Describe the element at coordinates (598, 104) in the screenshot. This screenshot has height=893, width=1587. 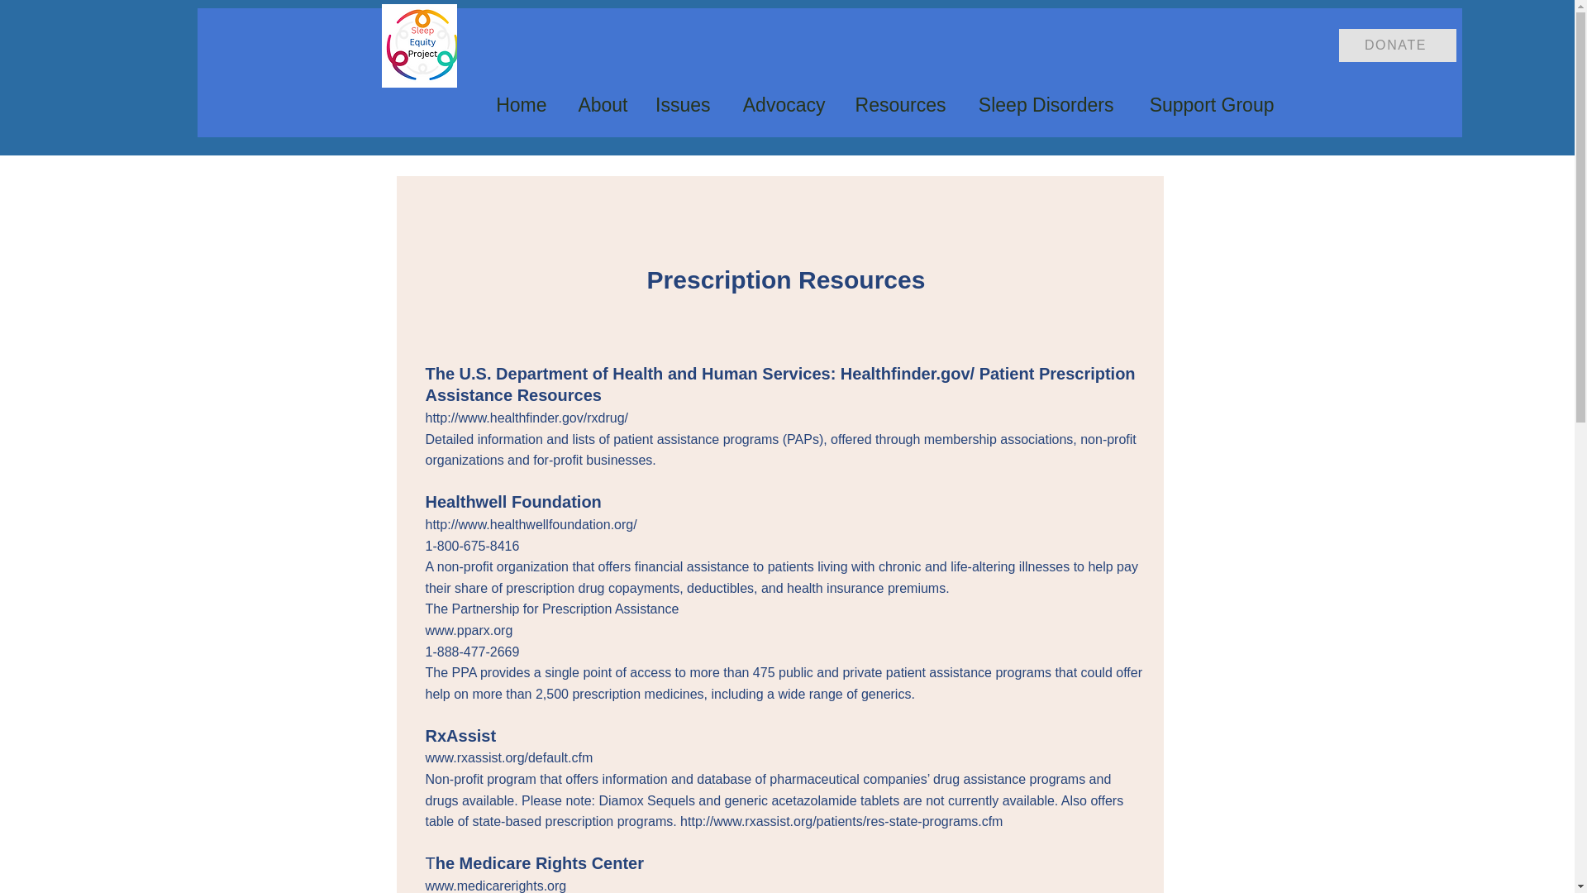
I see `About` at that location.